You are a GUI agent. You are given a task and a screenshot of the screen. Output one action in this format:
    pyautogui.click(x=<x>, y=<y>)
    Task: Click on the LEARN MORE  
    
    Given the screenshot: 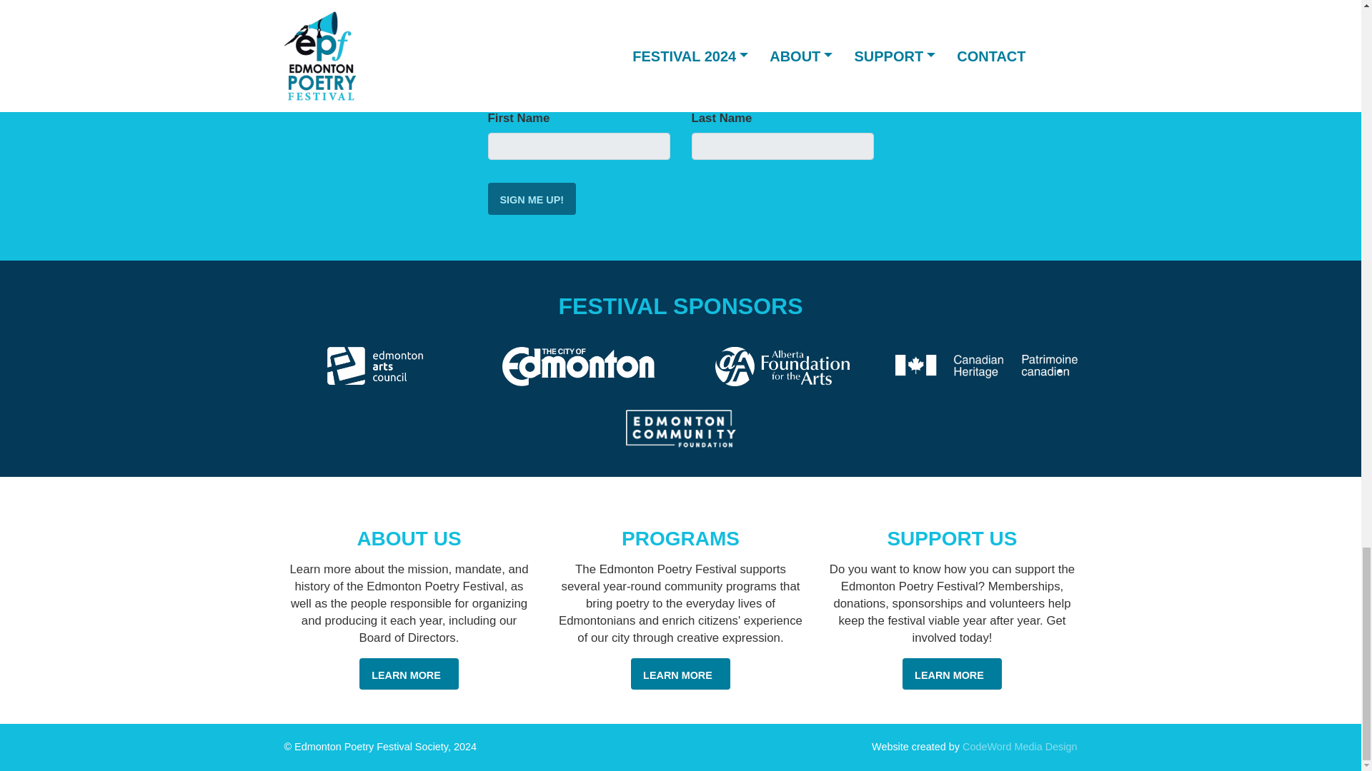 What is the action you would take?
    pyautogui.click(x=680, y=674)
    